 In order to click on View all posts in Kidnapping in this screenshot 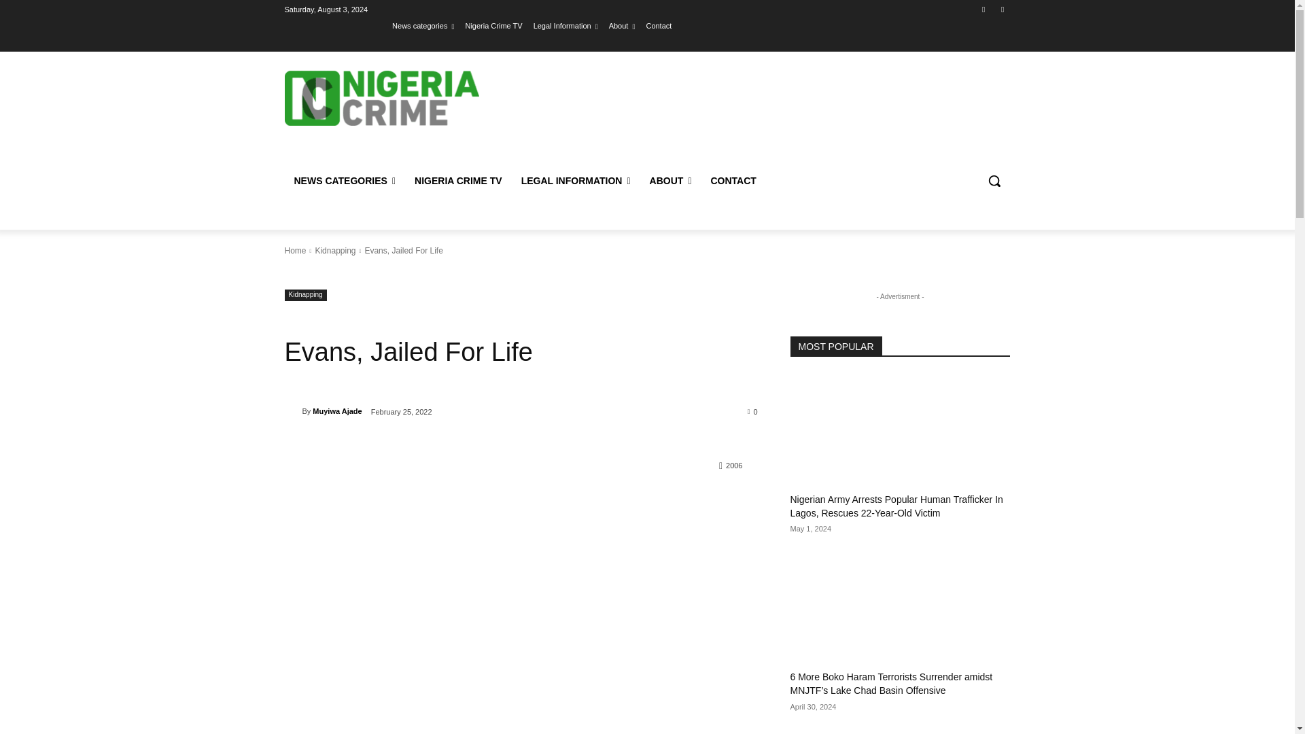, I will do `click(334, 250)`.